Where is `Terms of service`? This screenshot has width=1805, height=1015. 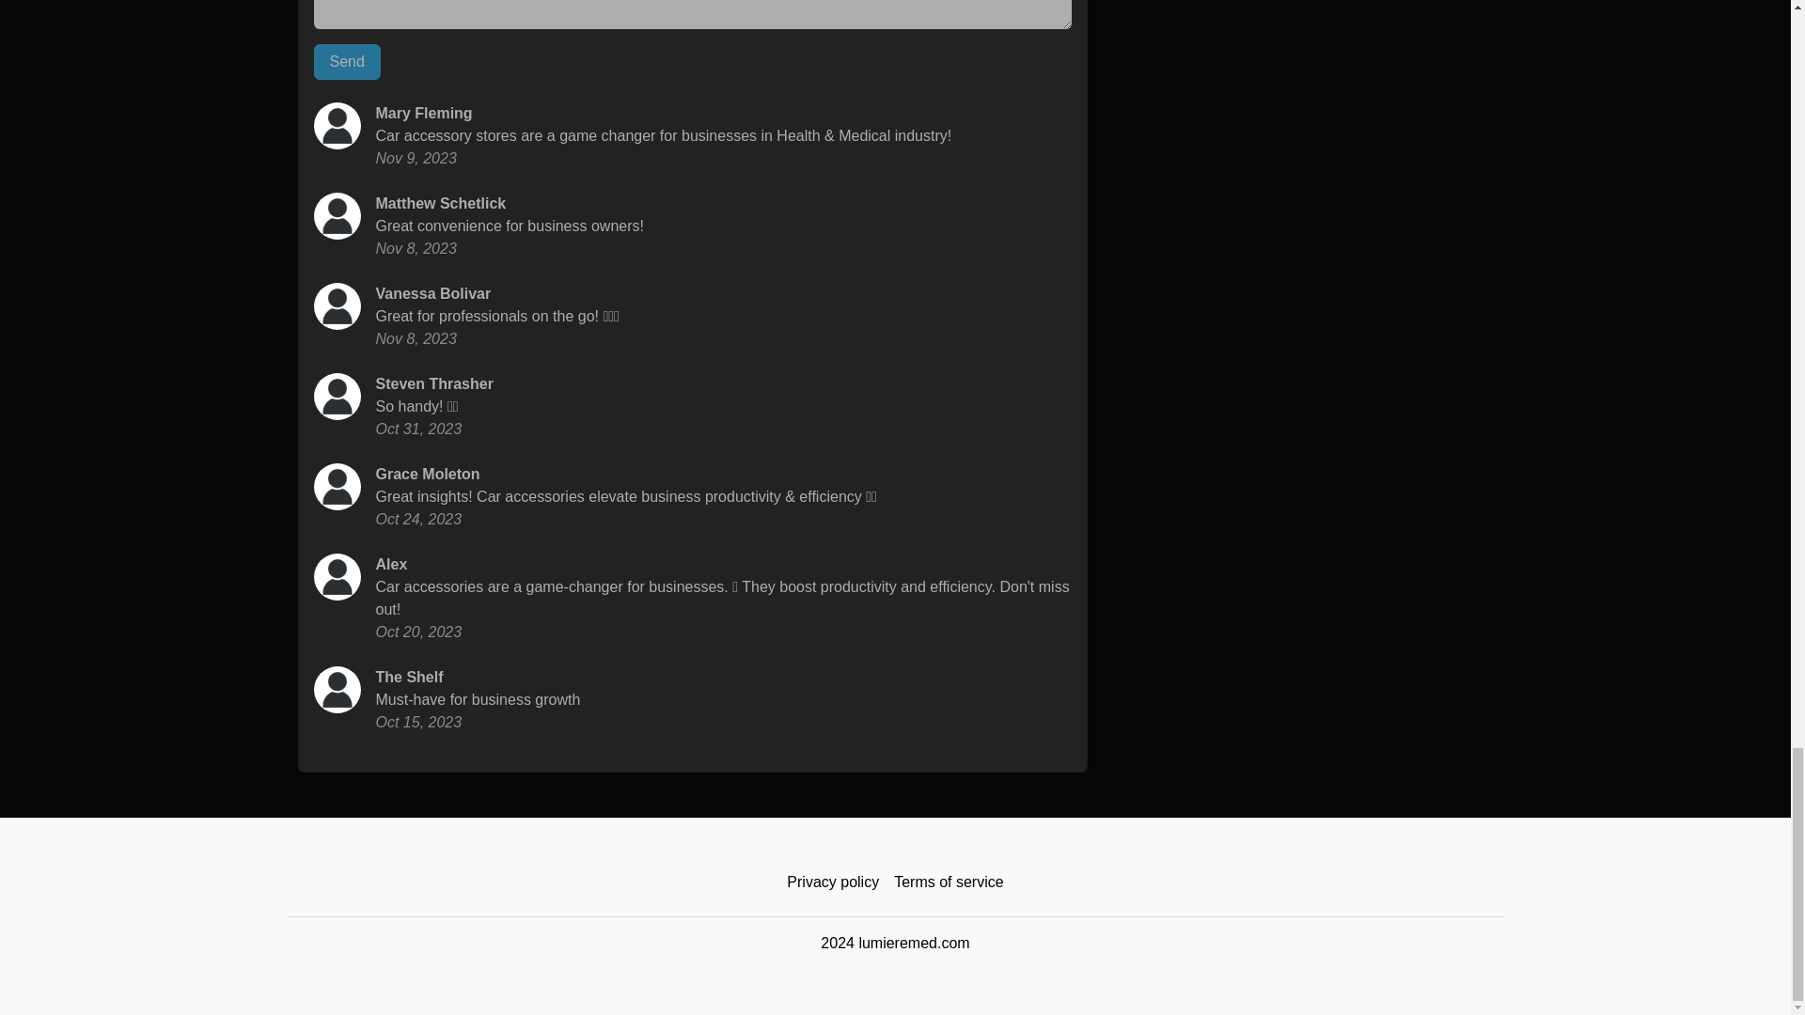 Terms of service is located at coordinates (948, 882).